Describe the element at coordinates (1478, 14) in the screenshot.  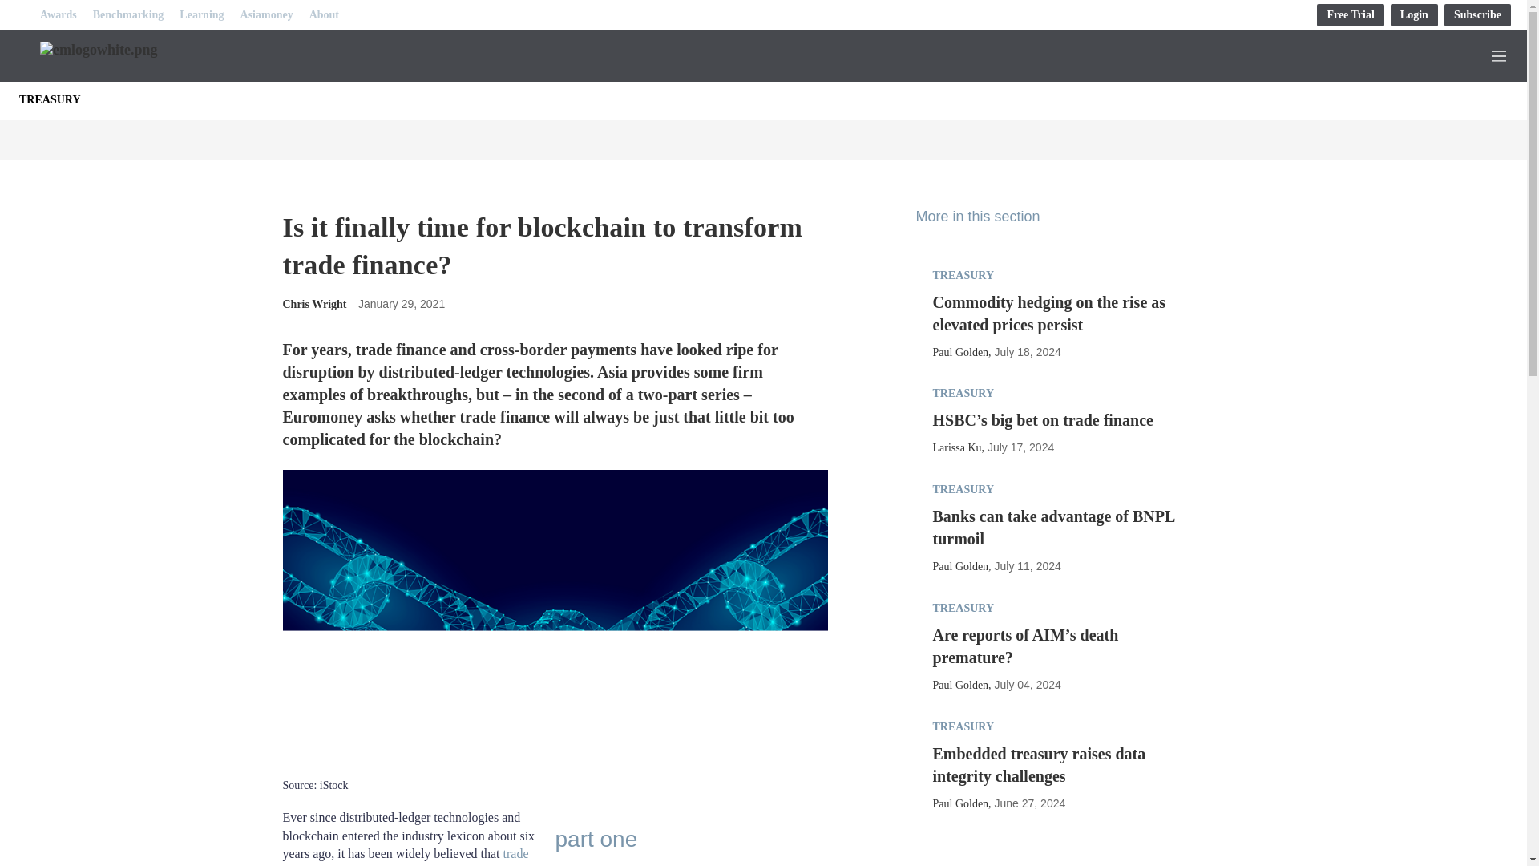
I see `Subscribe` at that location.